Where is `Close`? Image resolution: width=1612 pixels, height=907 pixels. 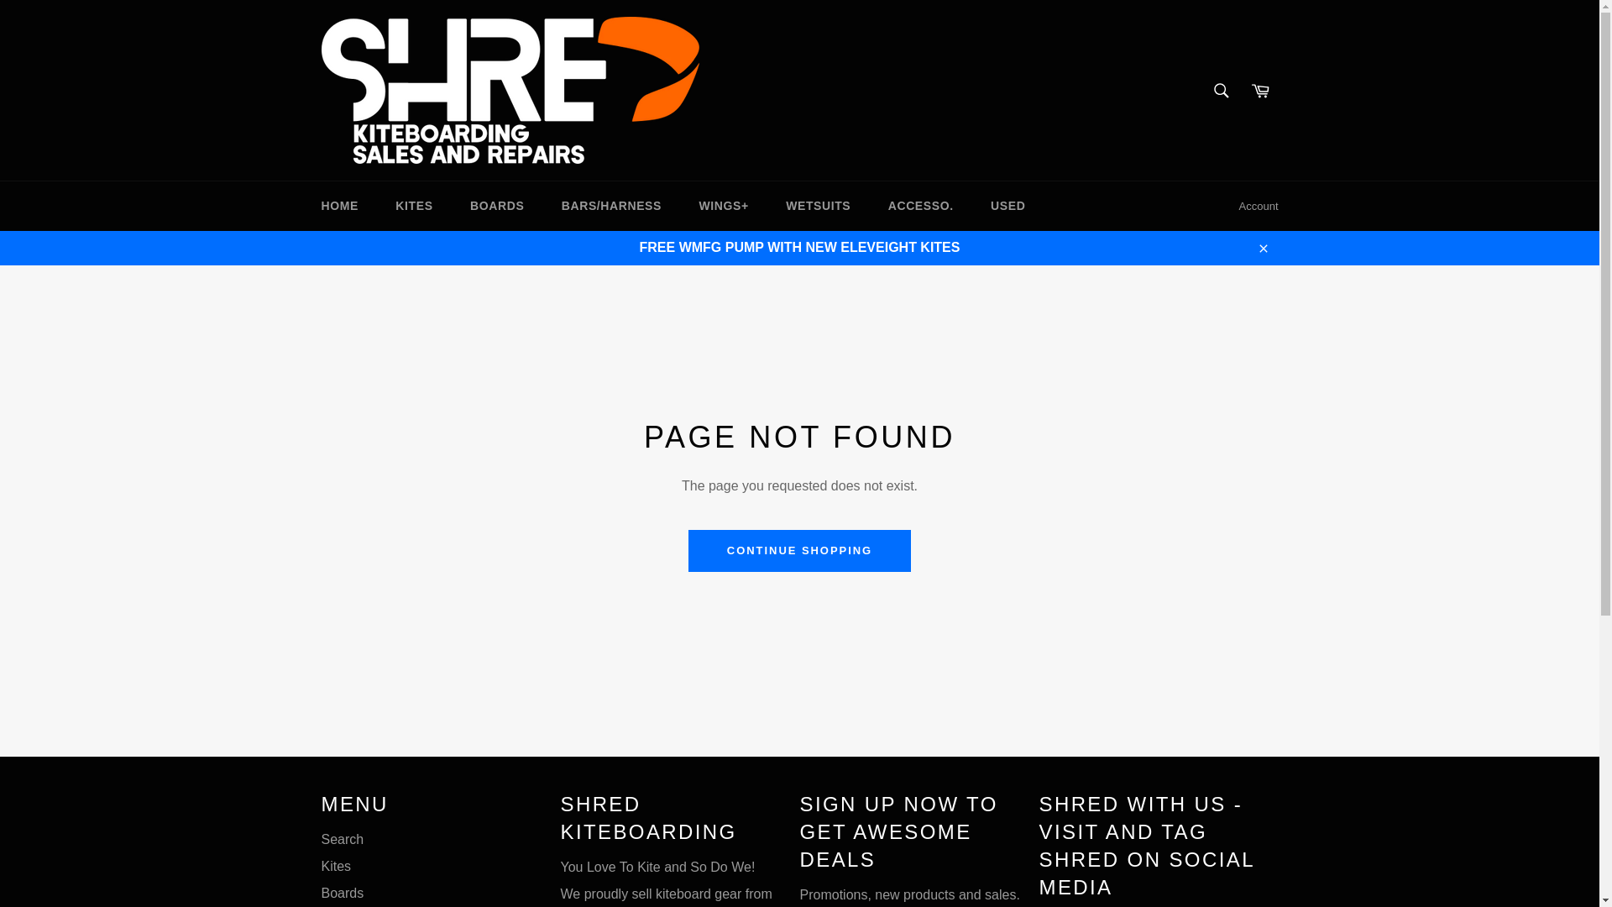 Close is located at coordinates (1262, 248).